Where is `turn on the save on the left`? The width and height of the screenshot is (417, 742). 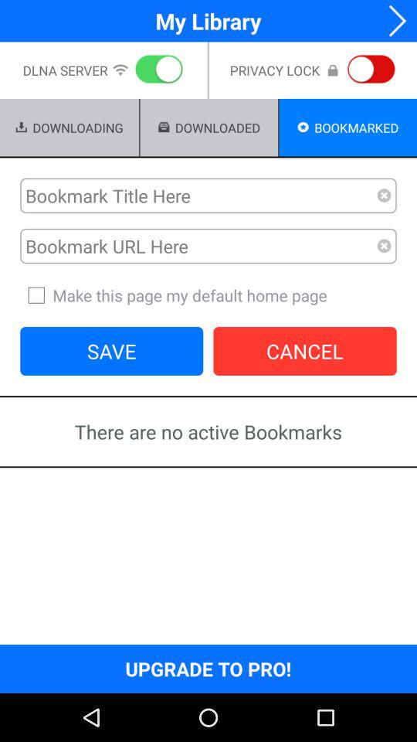
turn on the save on the left is located at coordinates (111, 351).